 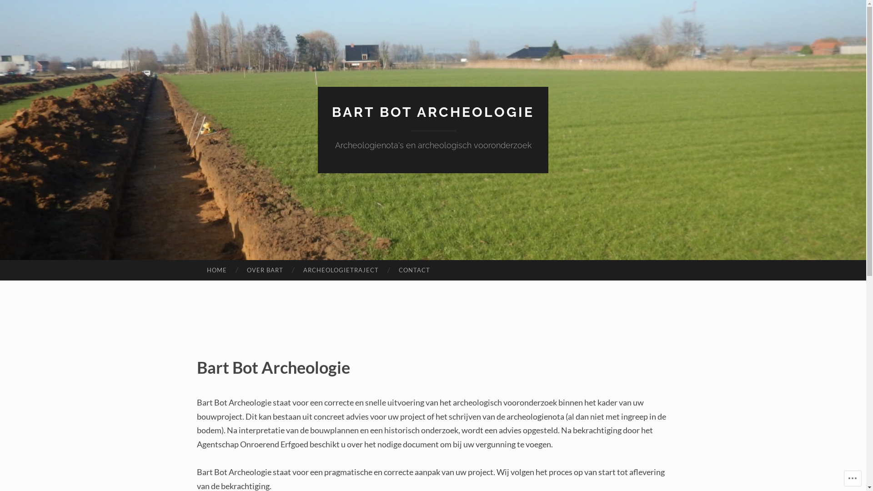 What do you see at coordinates (433, 112) in the screenshot?
I see `BART BOT ARCHEOLOGIE` at bounding box center [433, 112].